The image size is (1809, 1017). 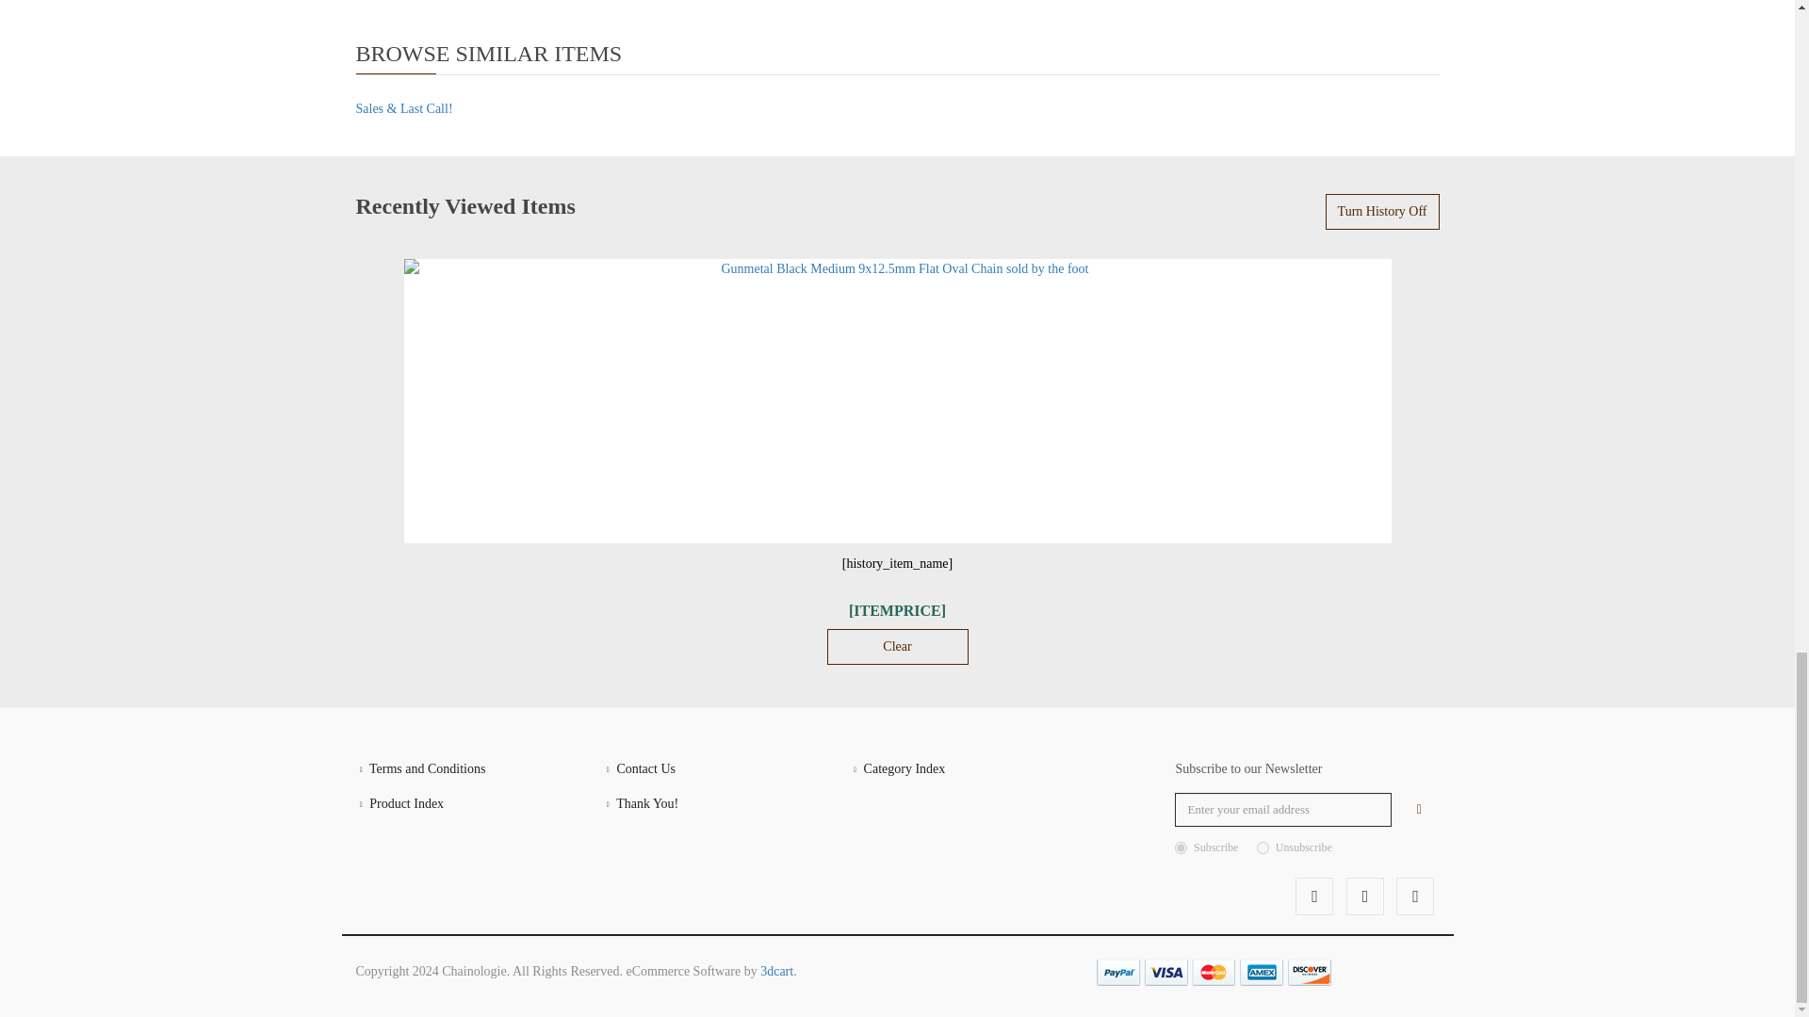 What do you see at coordinates (1415, 896) in the screenshot?
I see `Follow Us on Instagram` at bounding box center [1415, 896].